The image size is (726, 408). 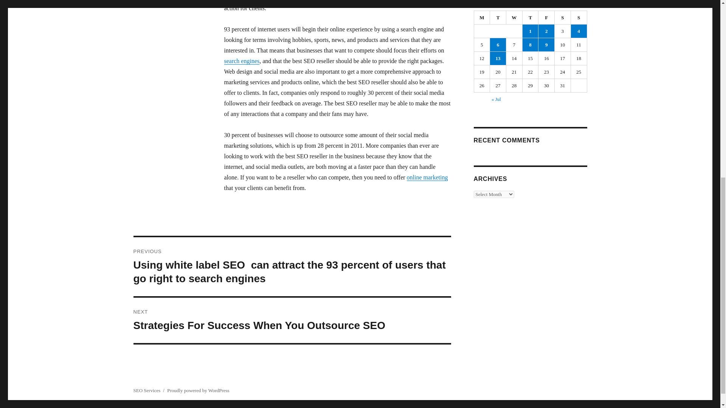 What do you see at coordinates (427, 178) in the screenshot?
I see `Search engines` at bounding box center [427, 178].